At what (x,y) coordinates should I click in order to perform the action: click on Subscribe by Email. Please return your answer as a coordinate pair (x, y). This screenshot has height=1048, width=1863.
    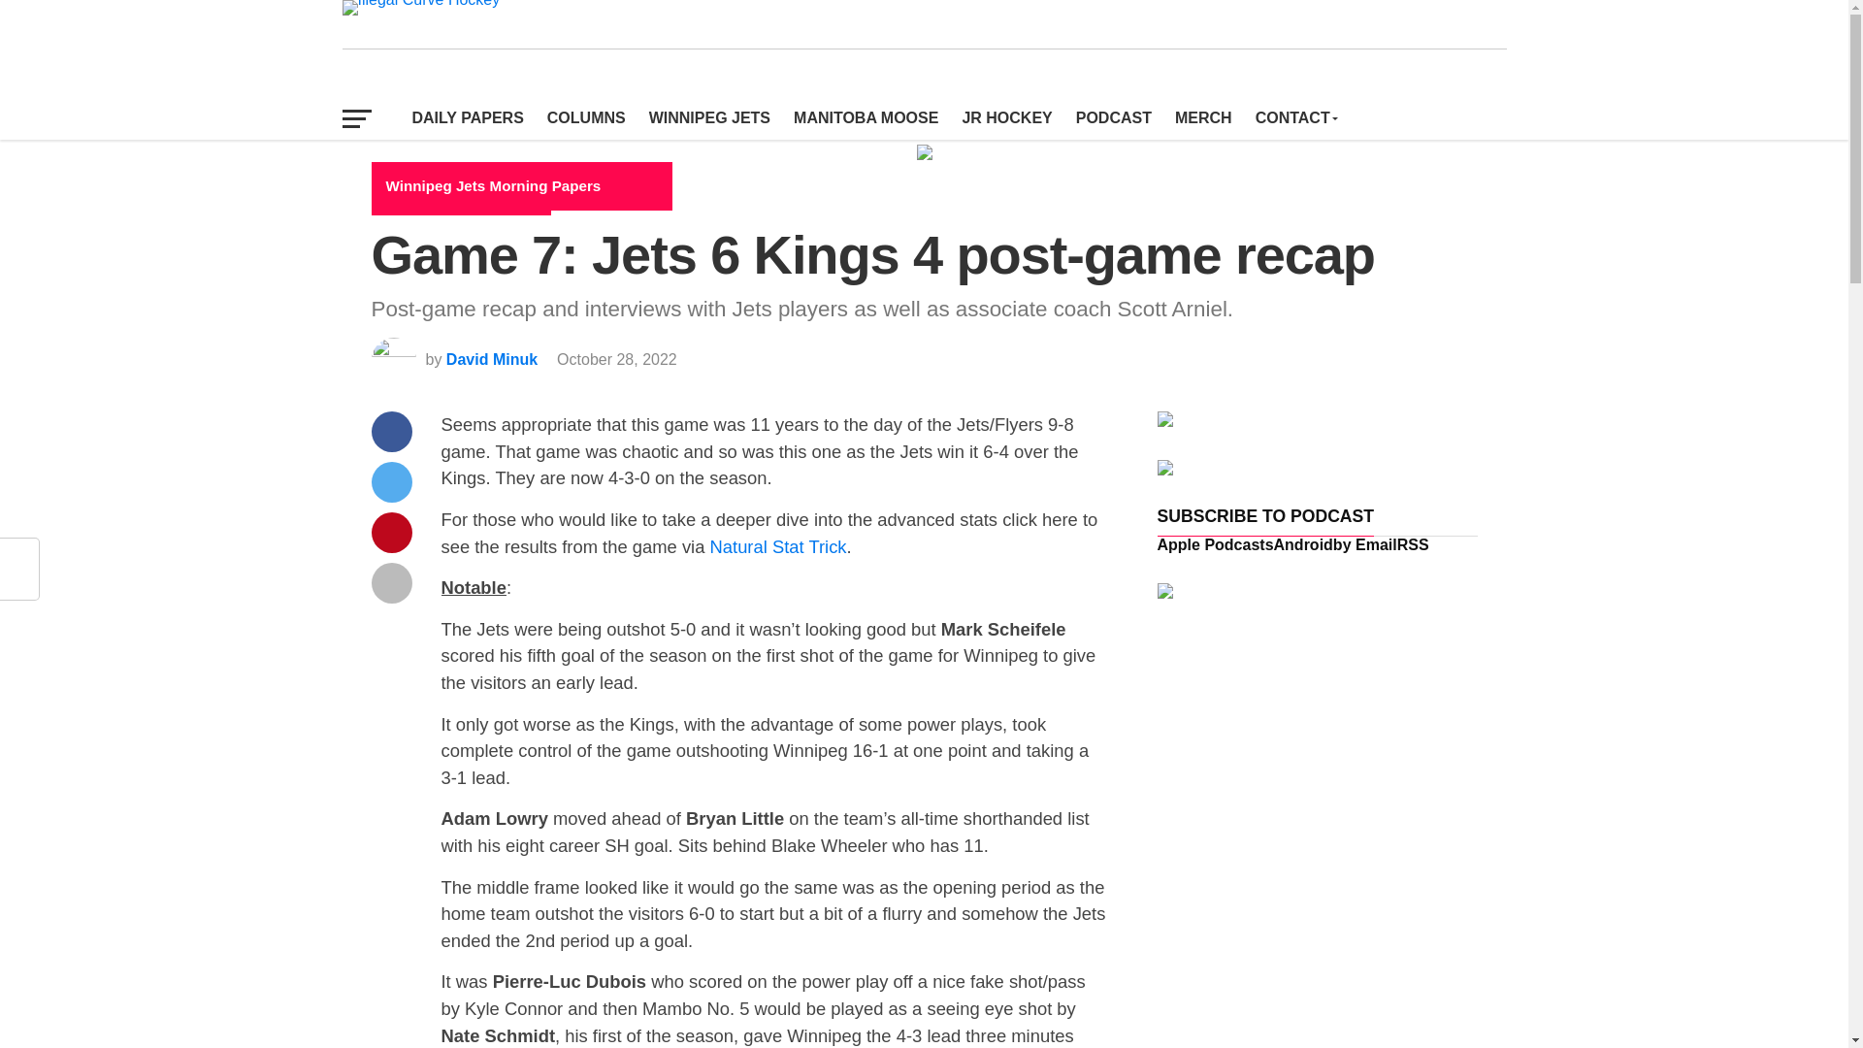
    Looking at the image, I should click on (1365, 544).